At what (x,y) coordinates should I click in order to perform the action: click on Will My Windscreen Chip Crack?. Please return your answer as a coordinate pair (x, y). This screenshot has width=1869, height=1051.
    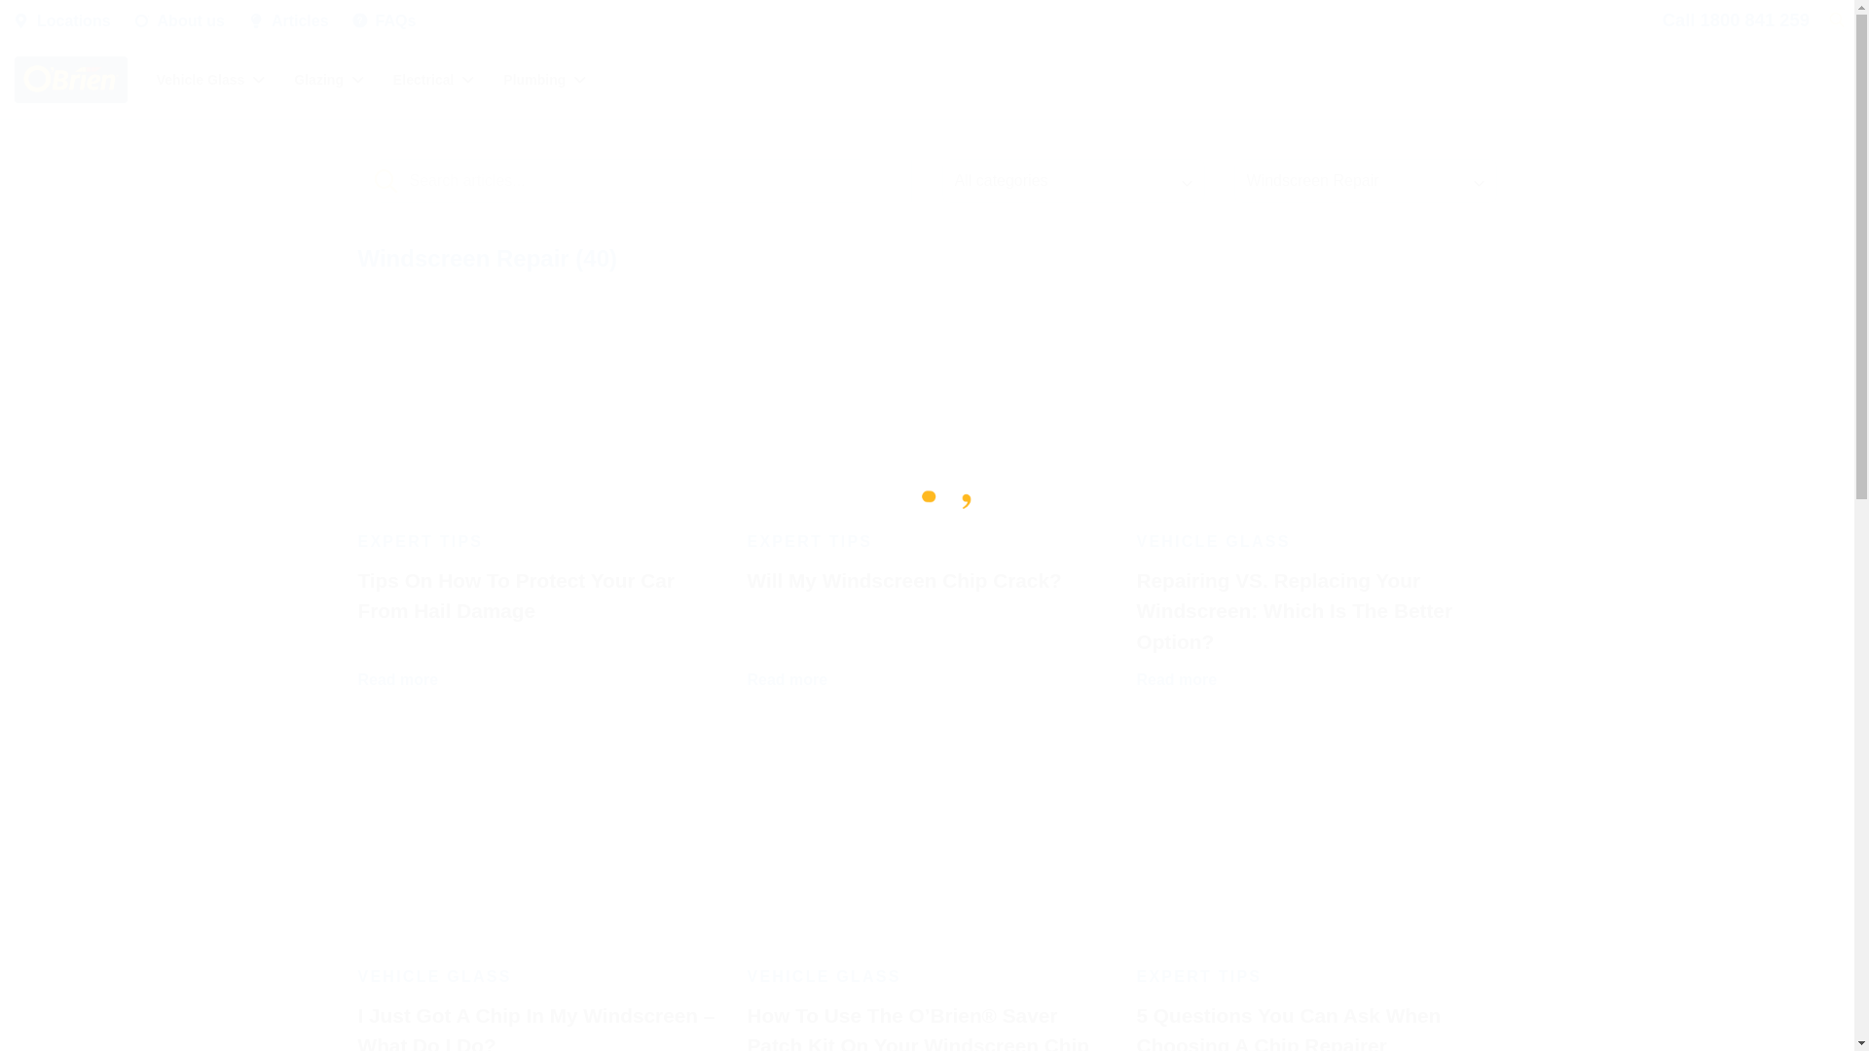
    Looking at the image, I should click on (903, 580).